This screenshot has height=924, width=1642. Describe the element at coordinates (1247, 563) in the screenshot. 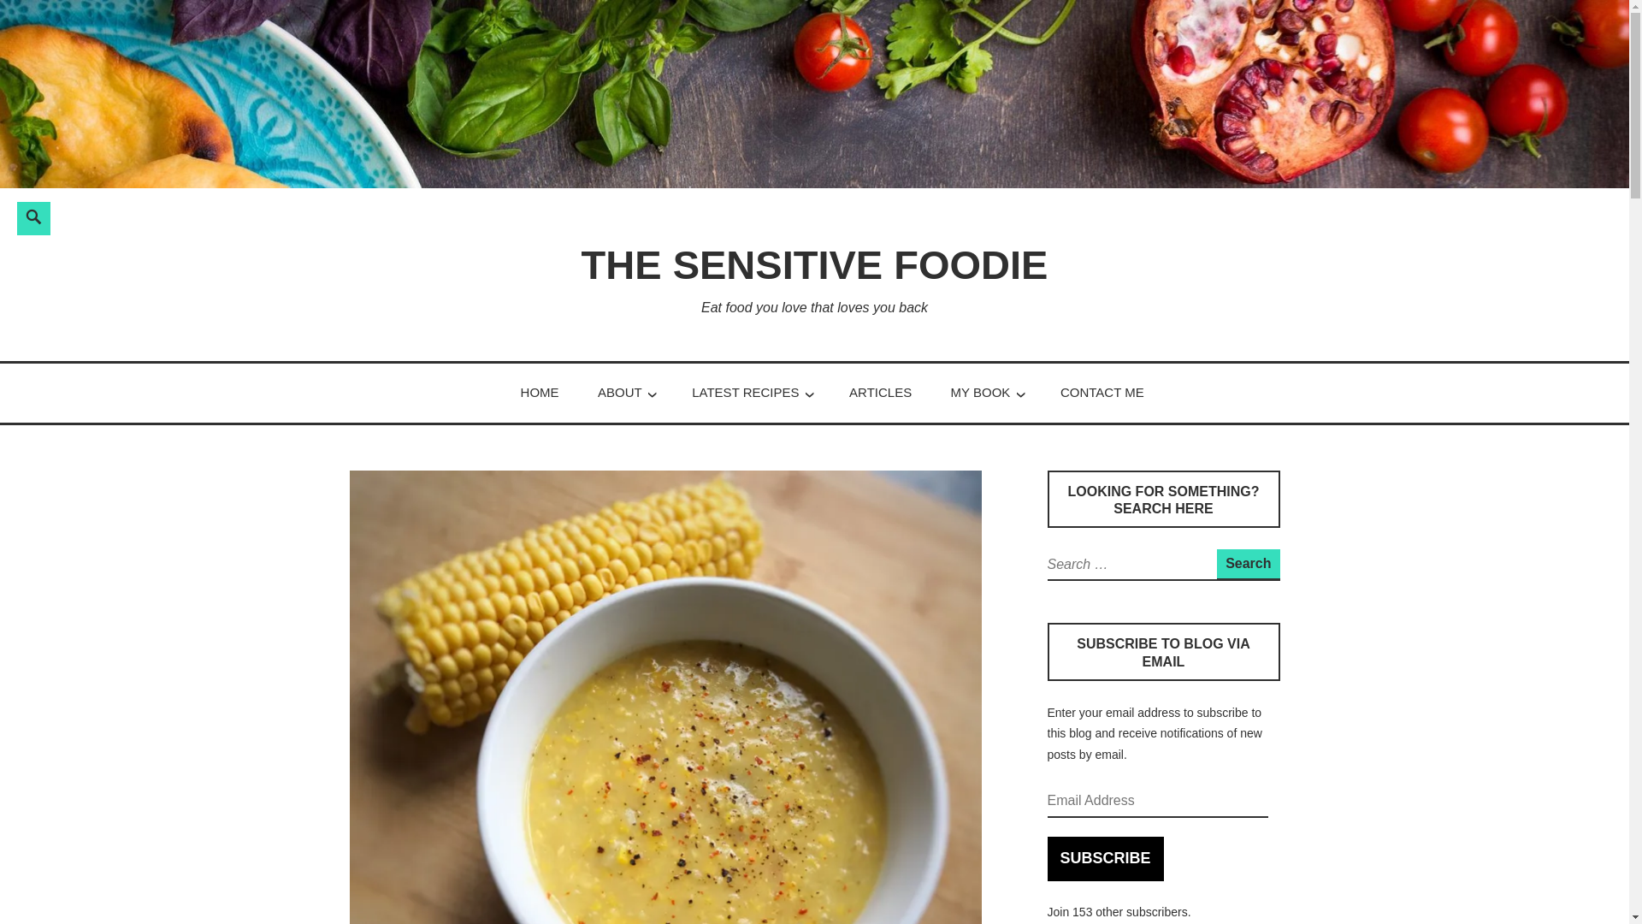

I see `Search` at that location.